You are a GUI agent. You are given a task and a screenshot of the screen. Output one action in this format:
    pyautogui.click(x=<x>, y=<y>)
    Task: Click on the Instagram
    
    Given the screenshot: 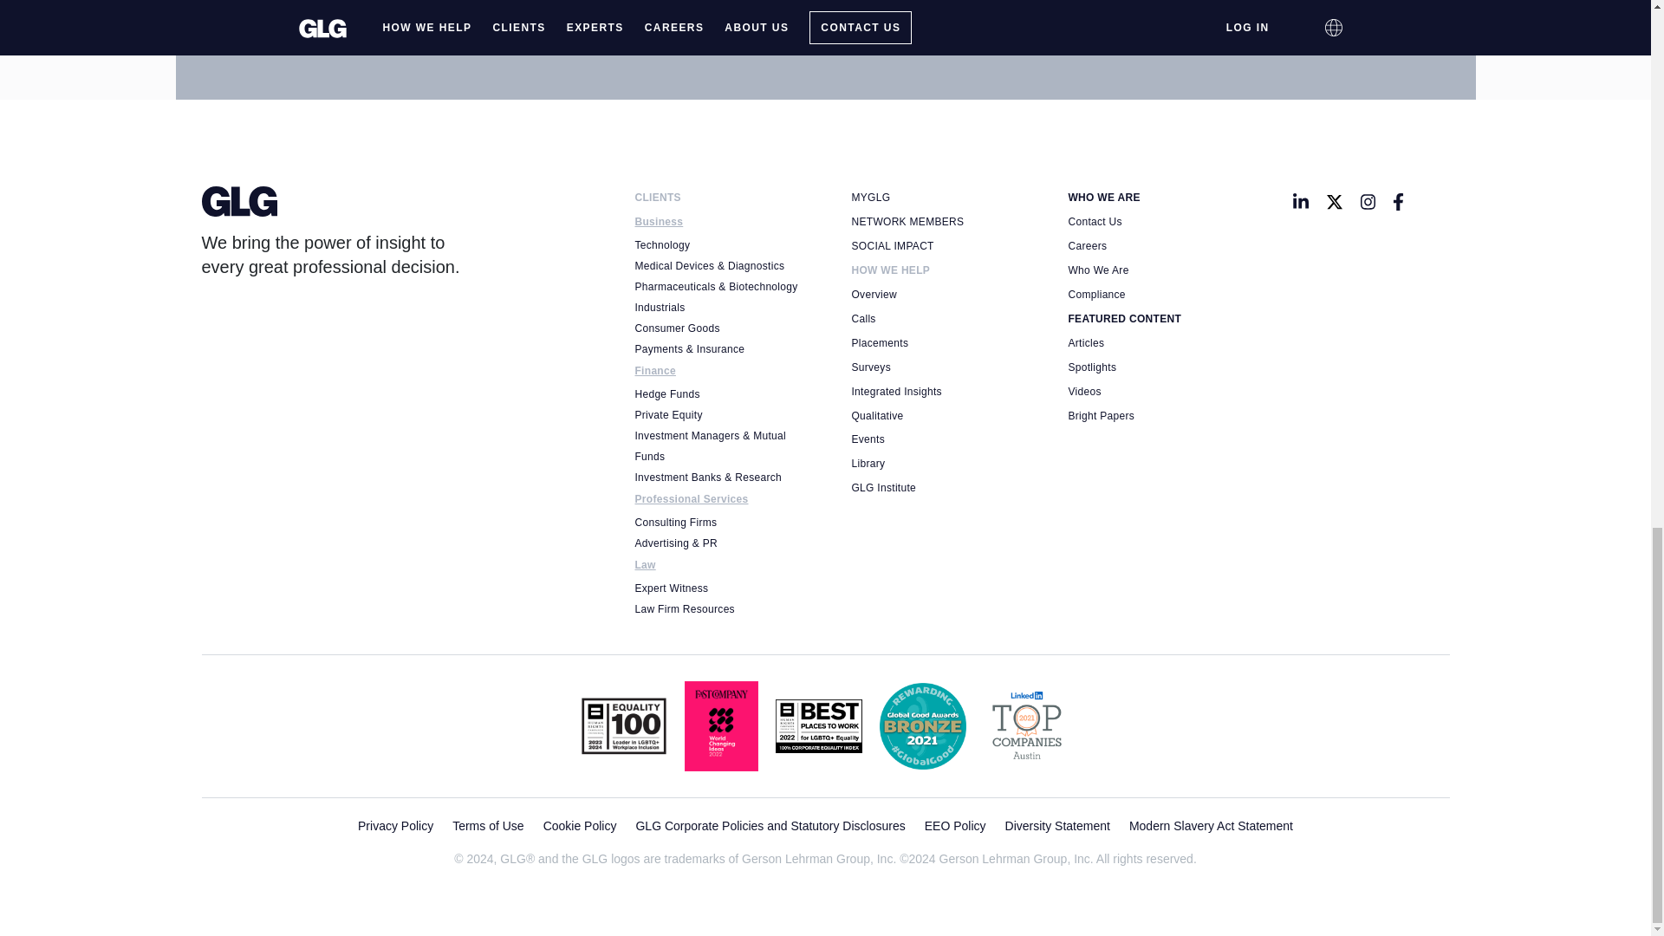 What is the action you would take?
    pyautogui.click(x=1368, y=202)
    